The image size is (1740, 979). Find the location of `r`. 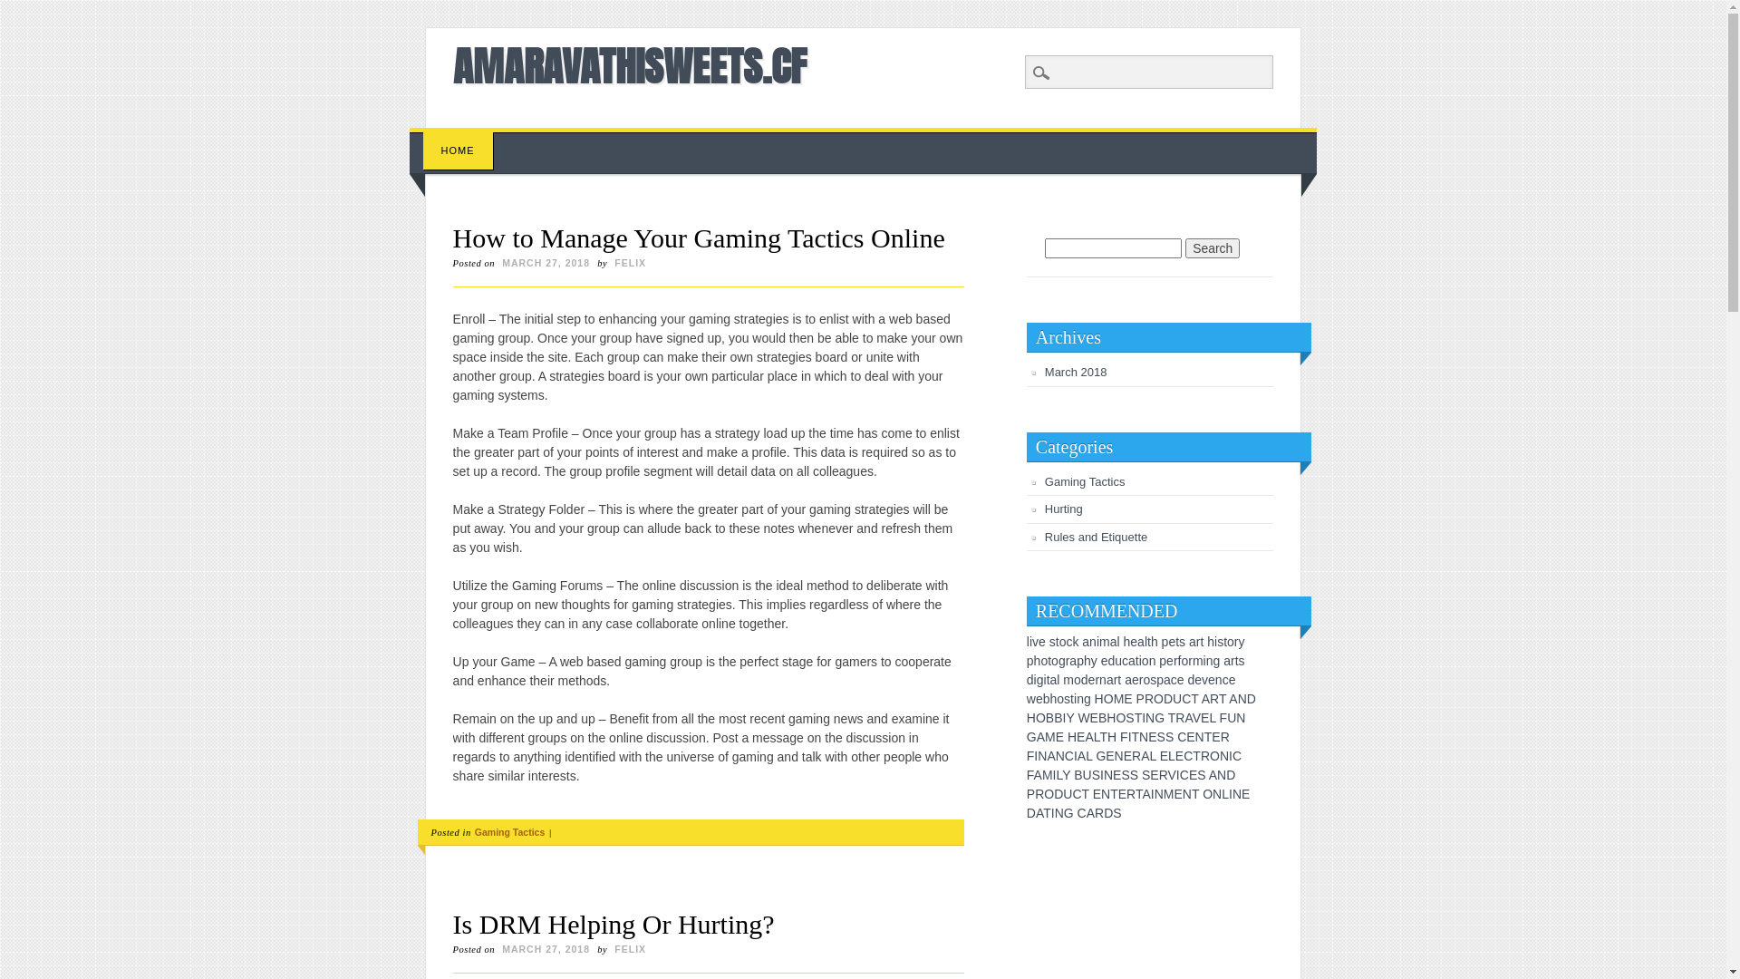

r is located at coordinates (1068, 661).